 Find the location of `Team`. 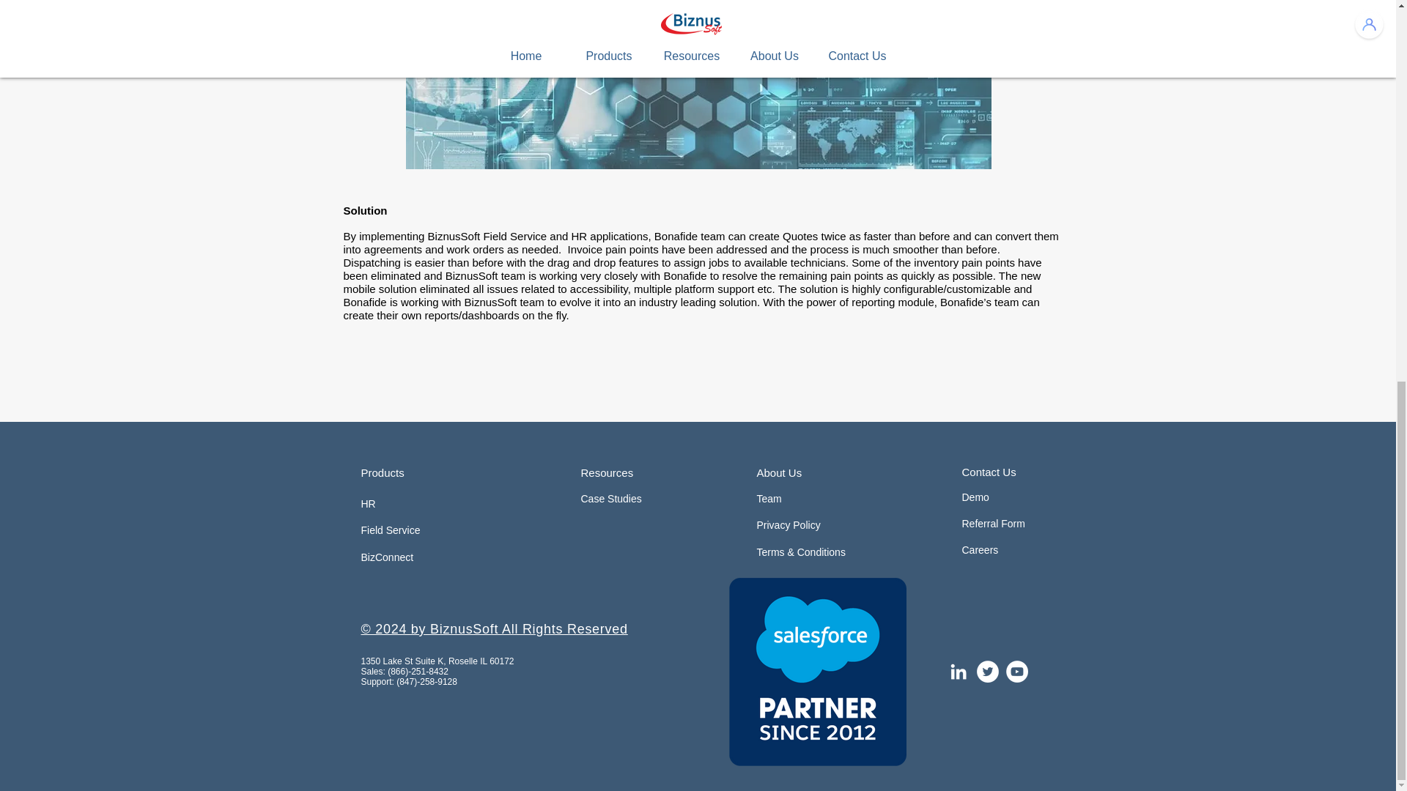

Team is located at coordinates (799, 500).